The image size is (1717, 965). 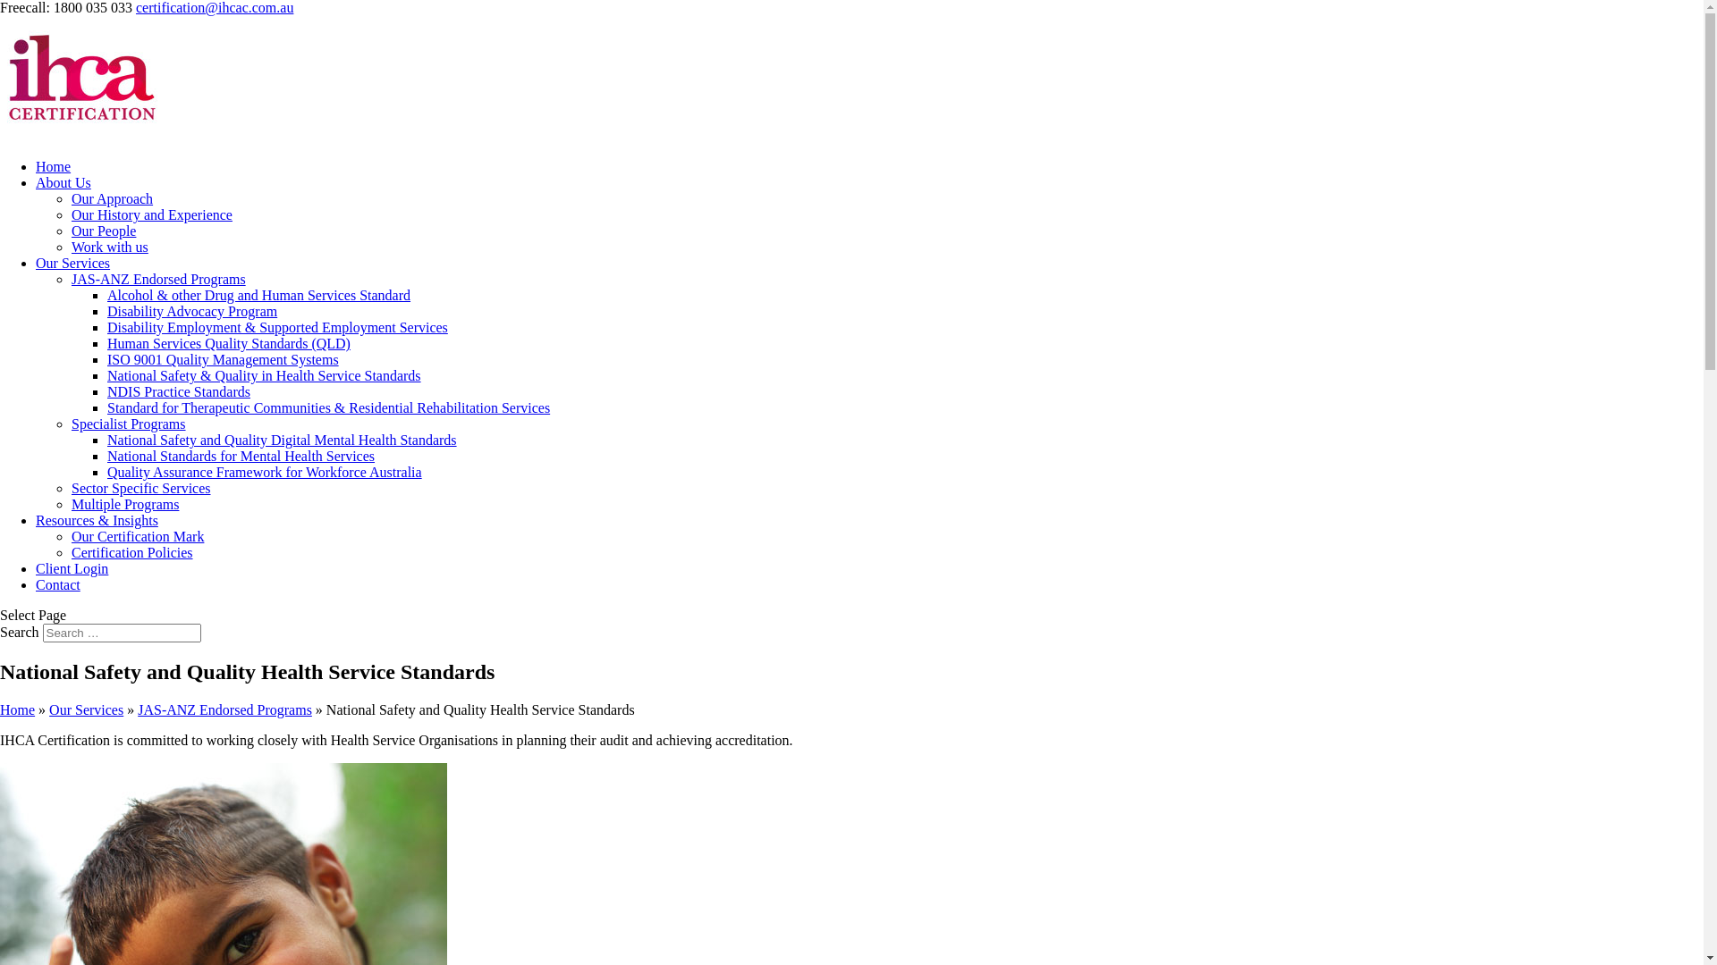 I want to click on About Us, so click(x=63, y=182).